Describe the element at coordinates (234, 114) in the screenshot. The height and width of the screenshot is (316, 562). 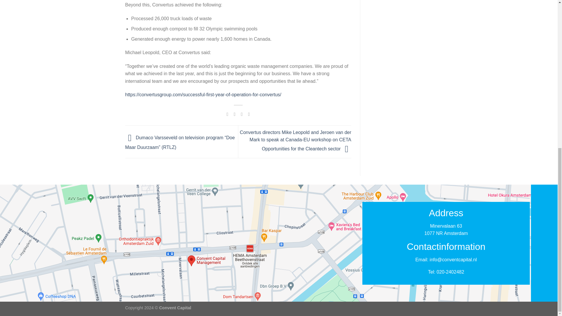
I see `Share on Twitter` at that location.